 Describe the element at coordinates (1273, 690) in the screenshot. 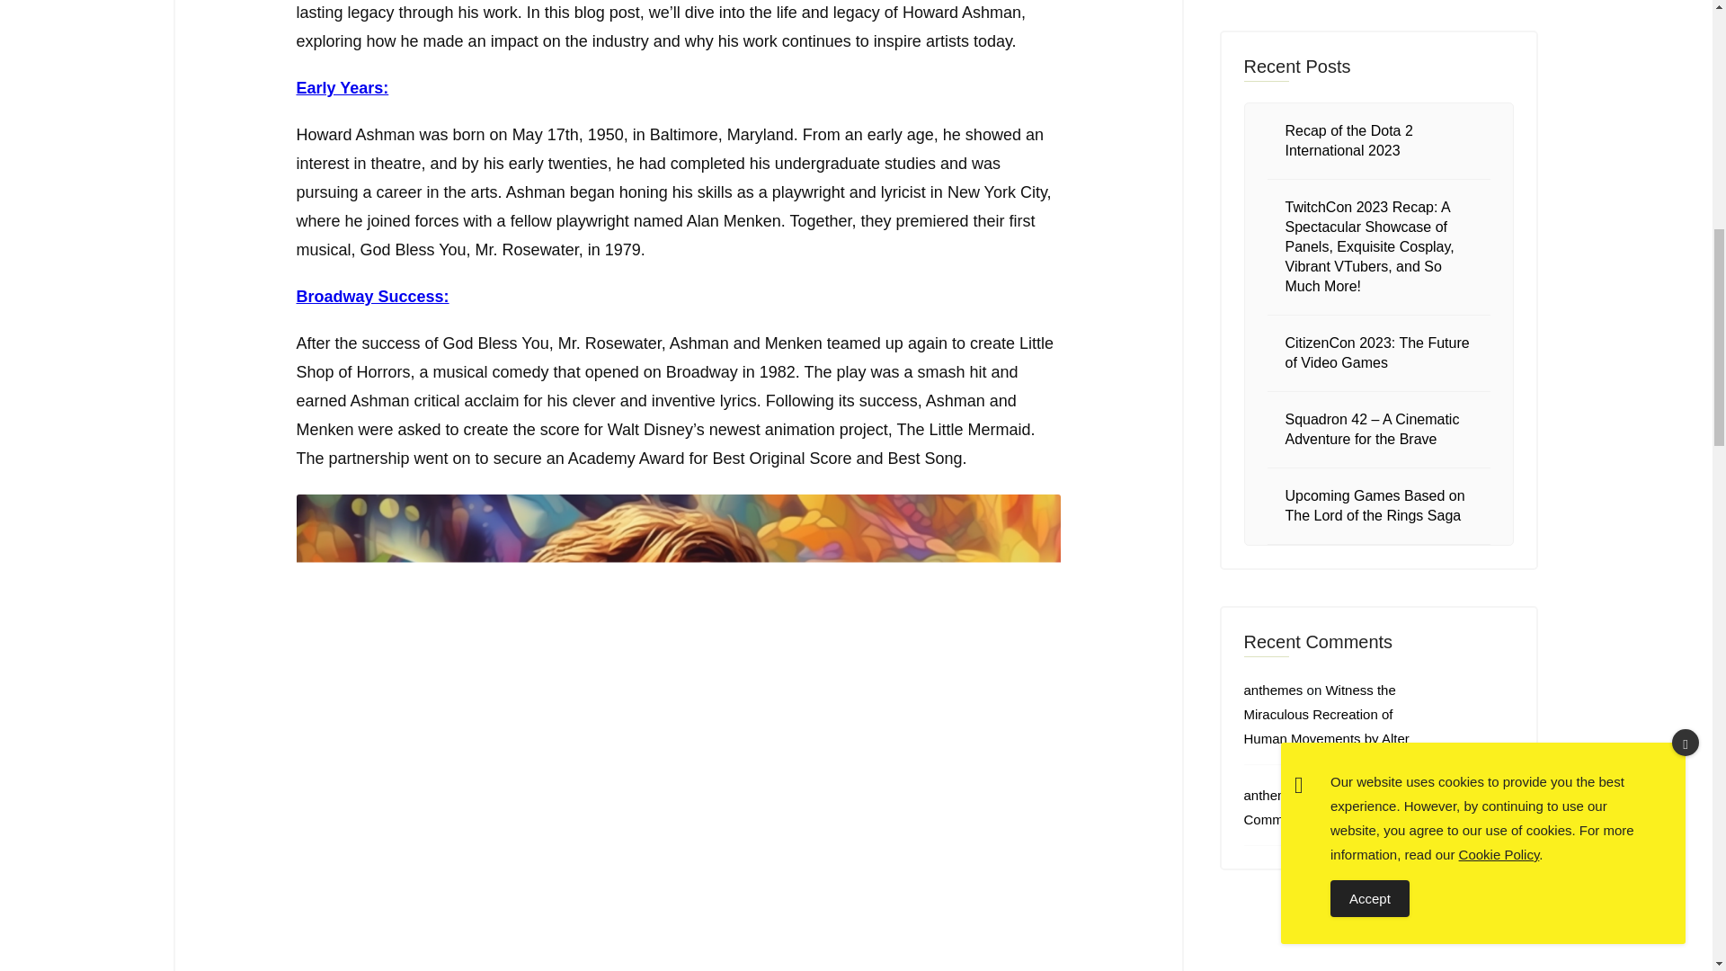

I see `anthemes` at that location.